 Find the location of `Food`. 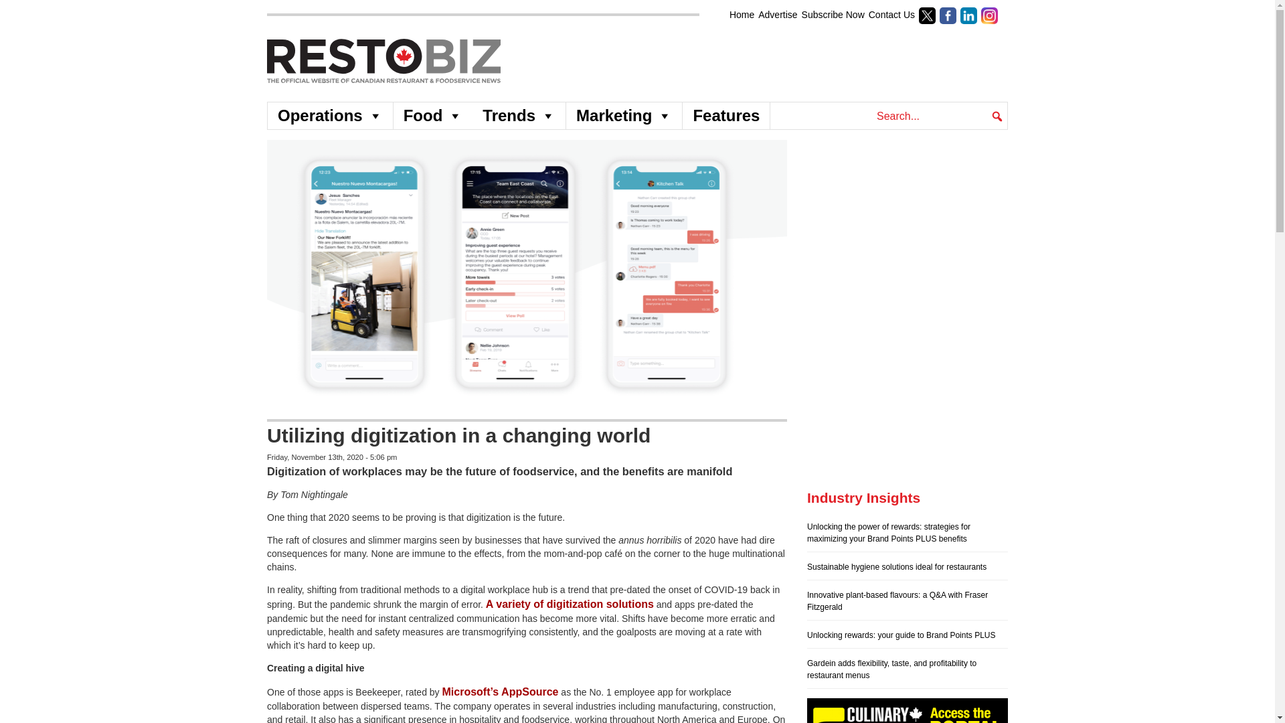

Food is located at coordinates (432, 116).